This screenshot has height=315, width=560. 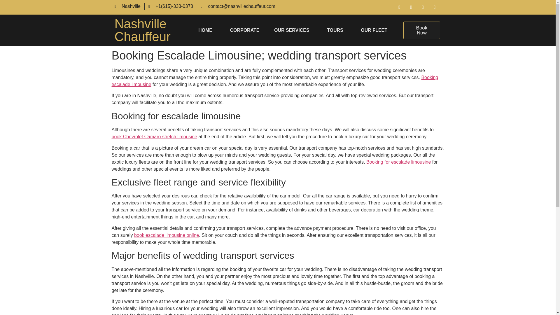 I want to click on OUR SERVICES, so click(x=293, y=30).